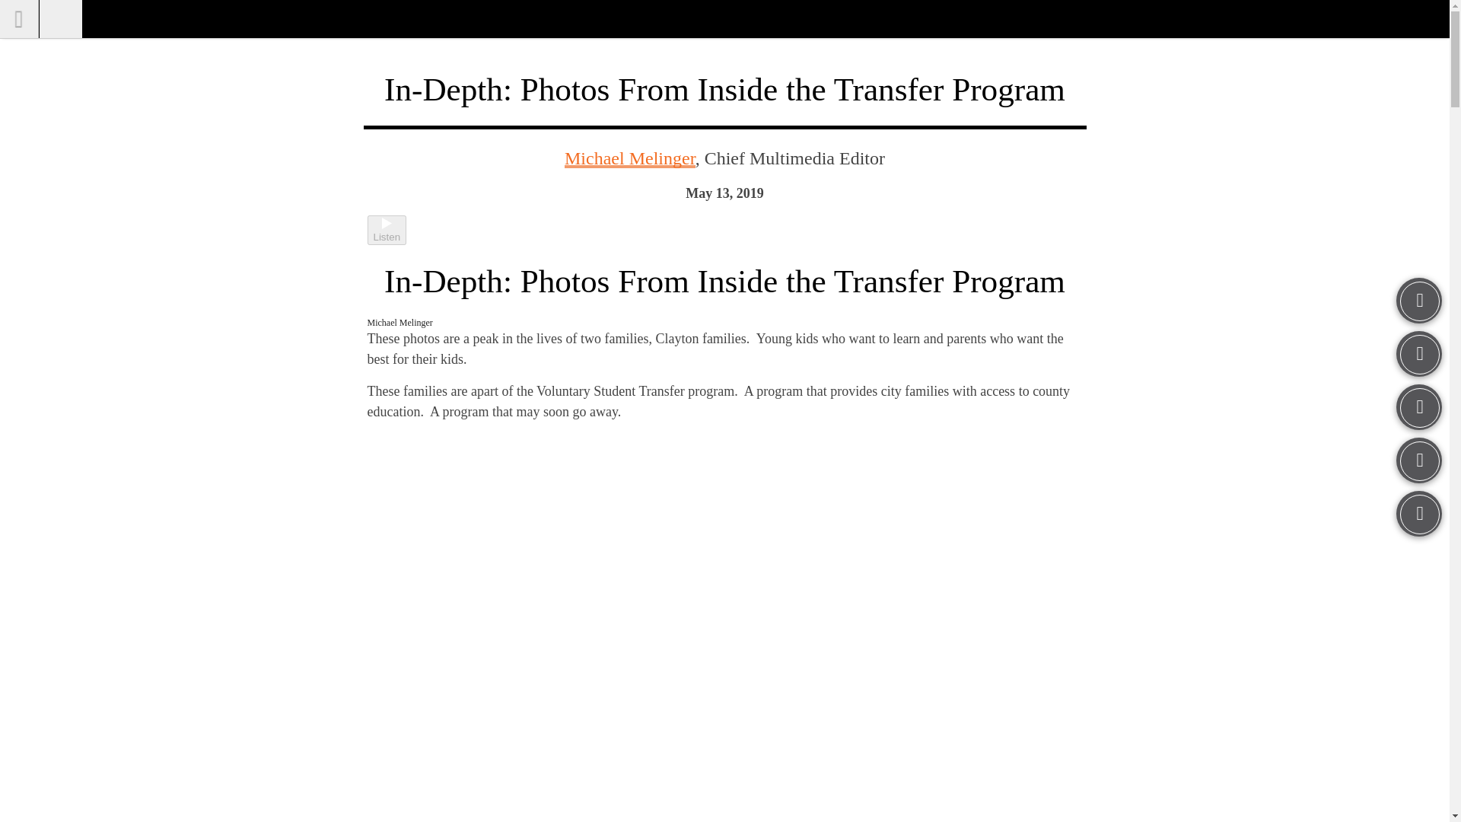  Describe the element at coordinates (1419, 460) in the screenshot. I see `Share on X` at that location.